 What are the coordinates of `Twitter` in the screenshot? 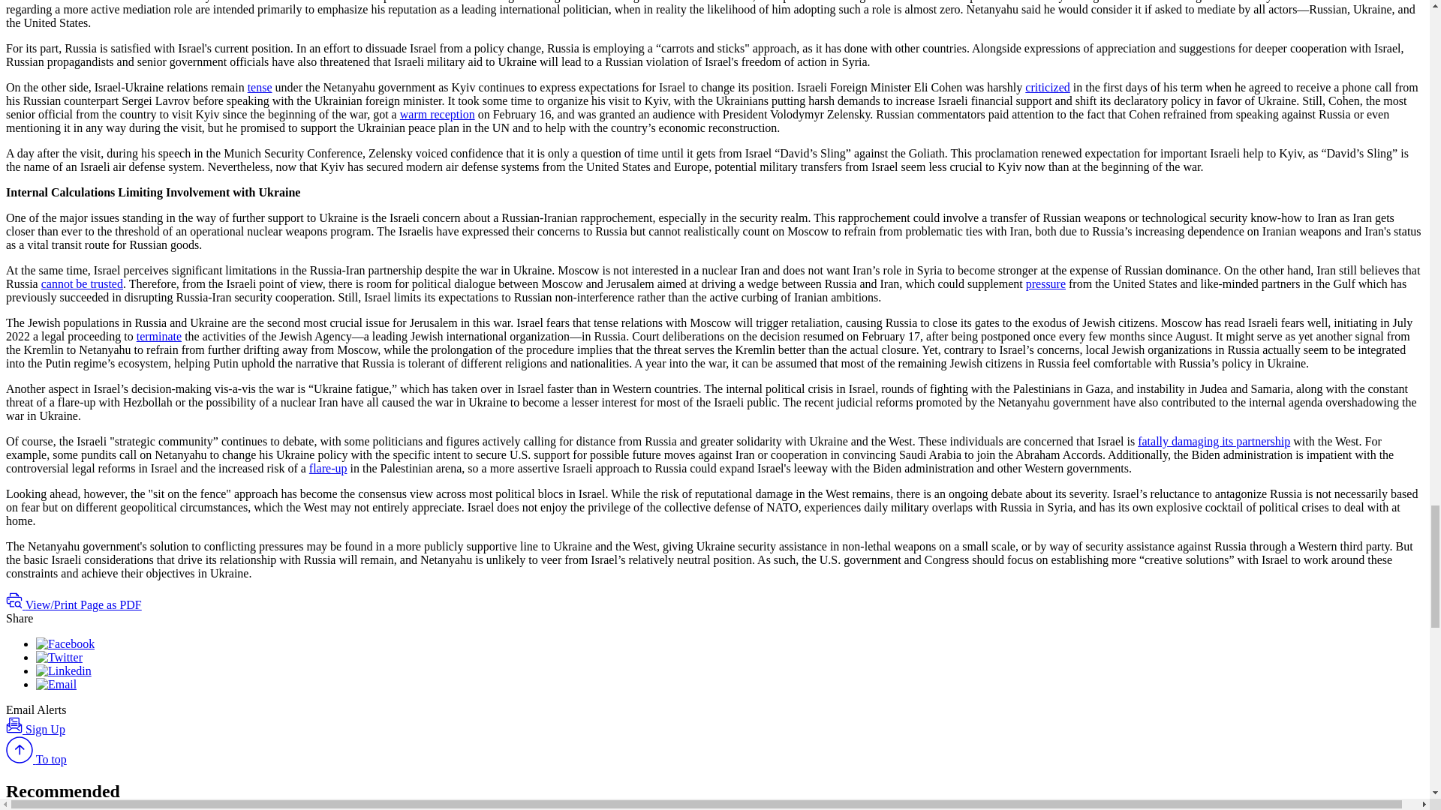 It's located at (59, 657).